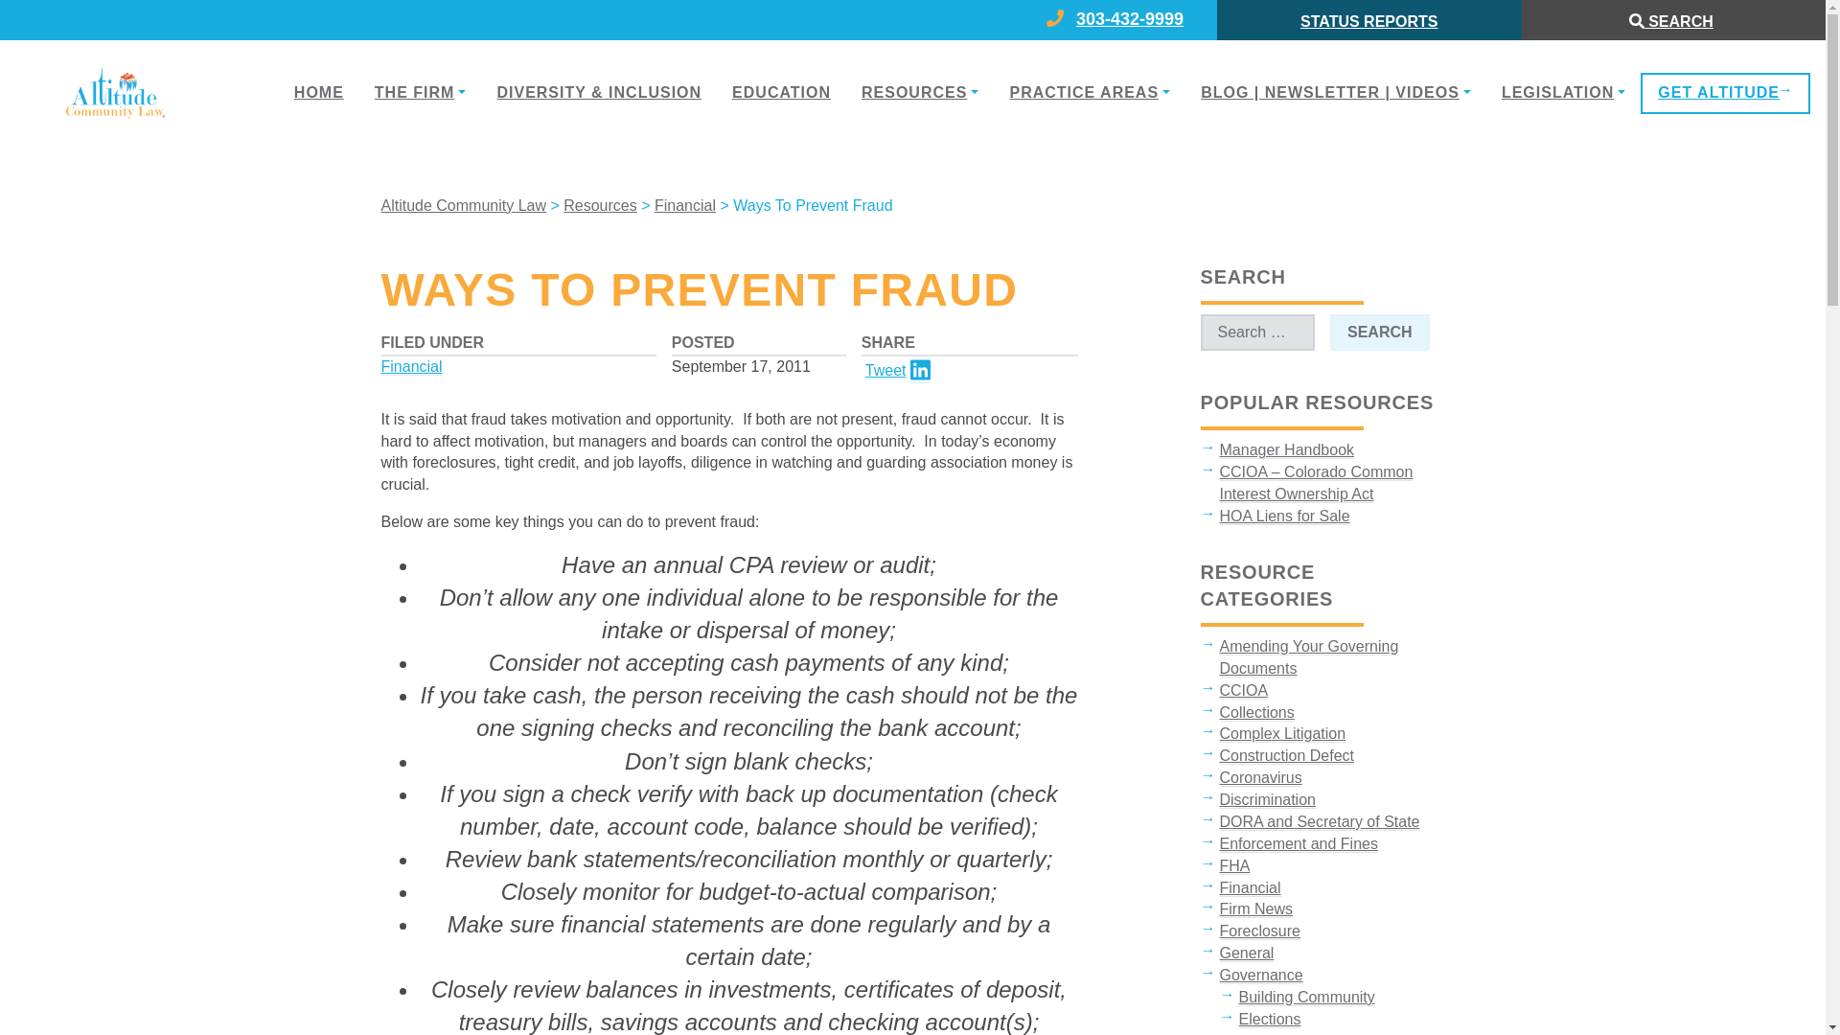  Describe the element at coordinates (1089, 92) in the screenshot. I see `Practice Areas` at that location.